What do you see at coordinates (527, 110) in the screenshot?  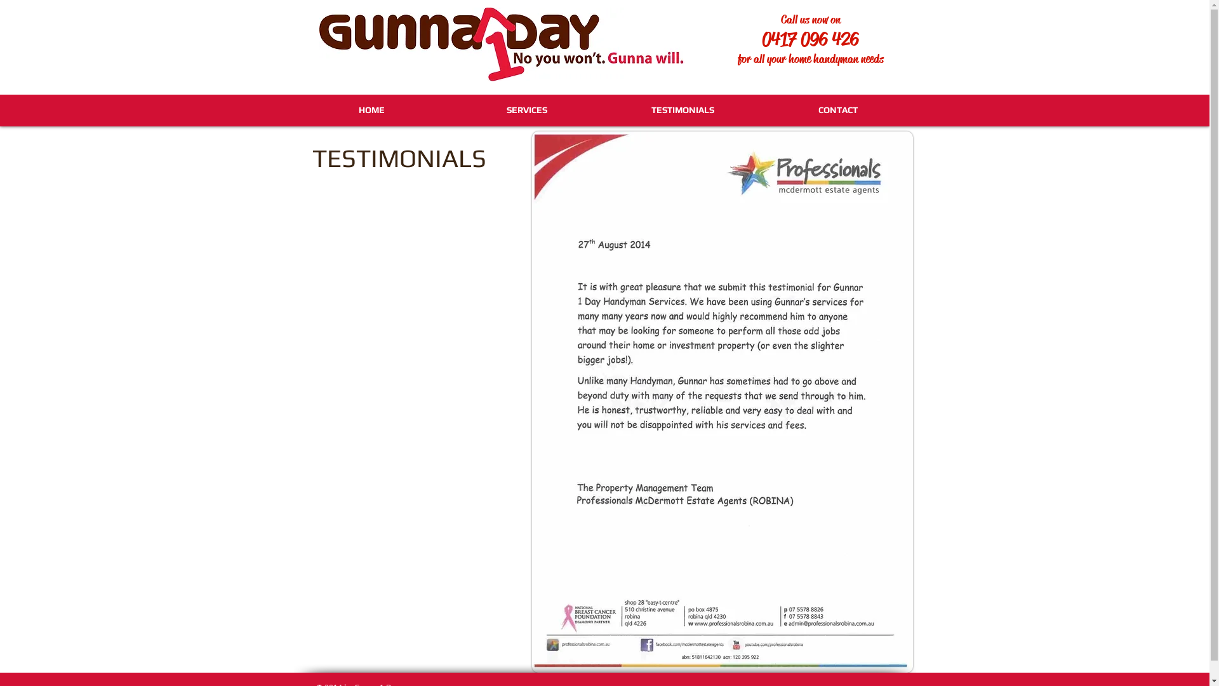 I see `SERVICES` at bounding box center [527, 110].